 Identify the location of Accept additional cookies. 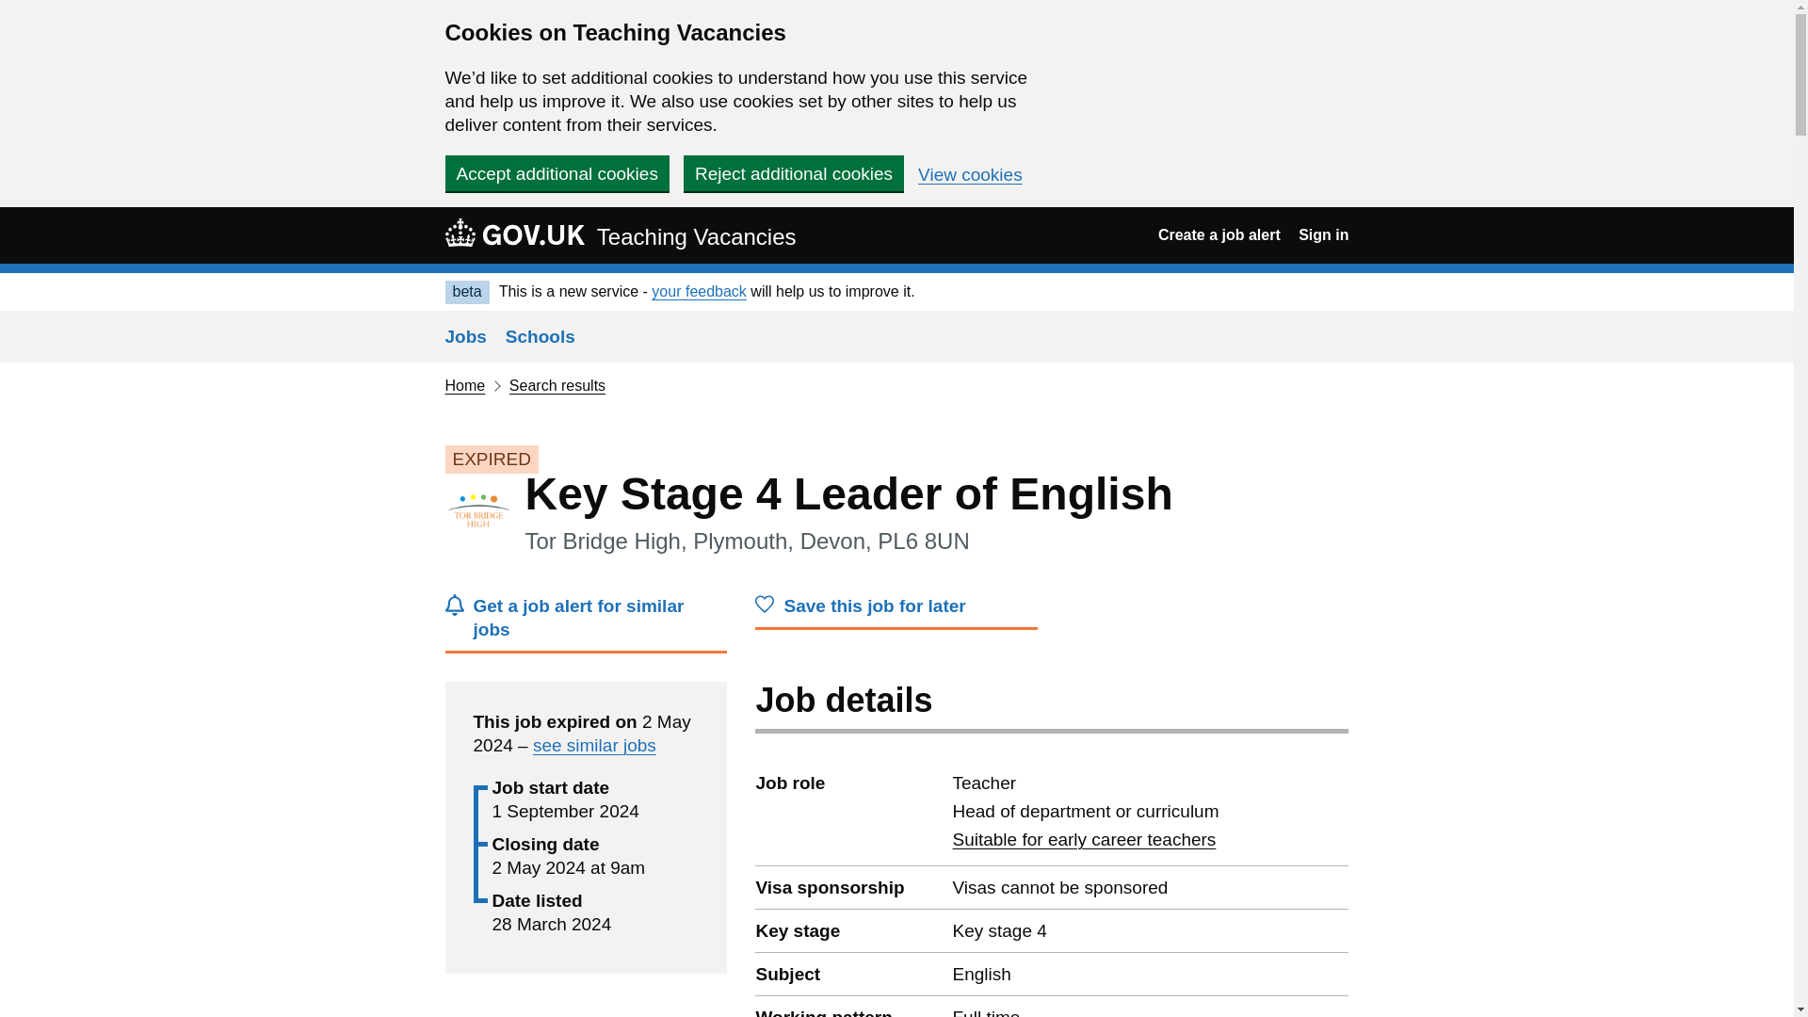
(557, 173).